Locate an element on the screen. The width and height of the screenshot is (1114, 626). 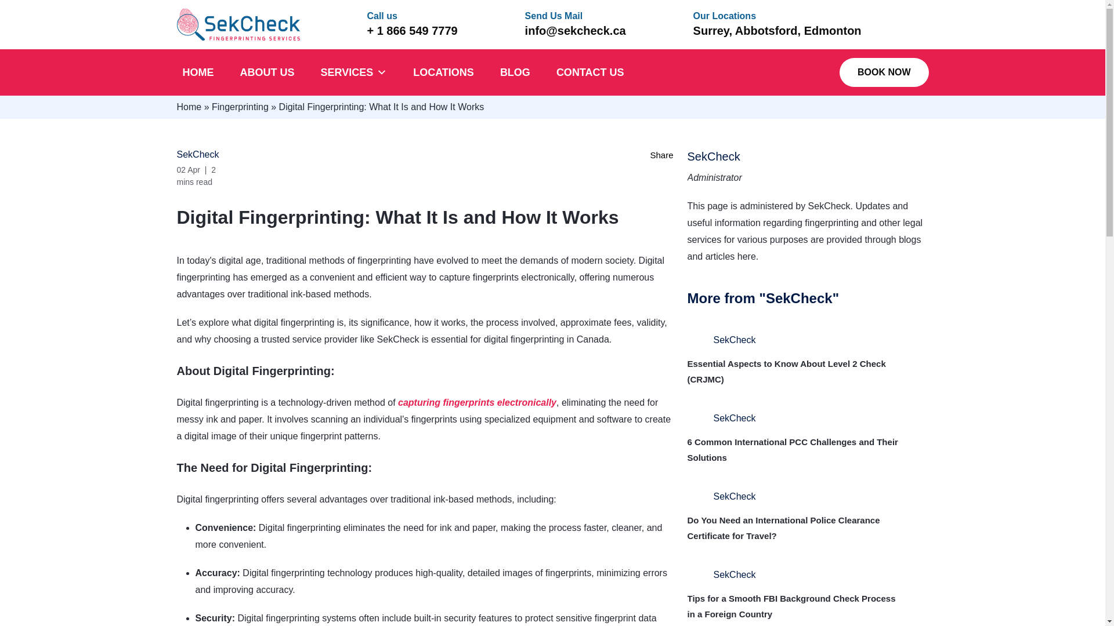
ABOUT US is located at coordinates (267, 72).